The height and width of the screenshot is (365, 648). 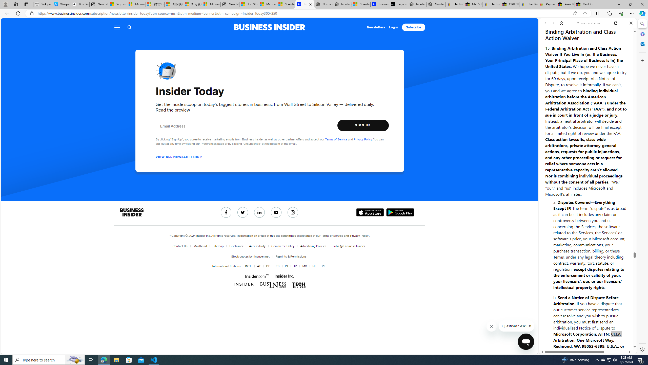 What do you see at coordinates (267, 266) in the screenshot?
I see `DE` at bounding box center [267, 266].